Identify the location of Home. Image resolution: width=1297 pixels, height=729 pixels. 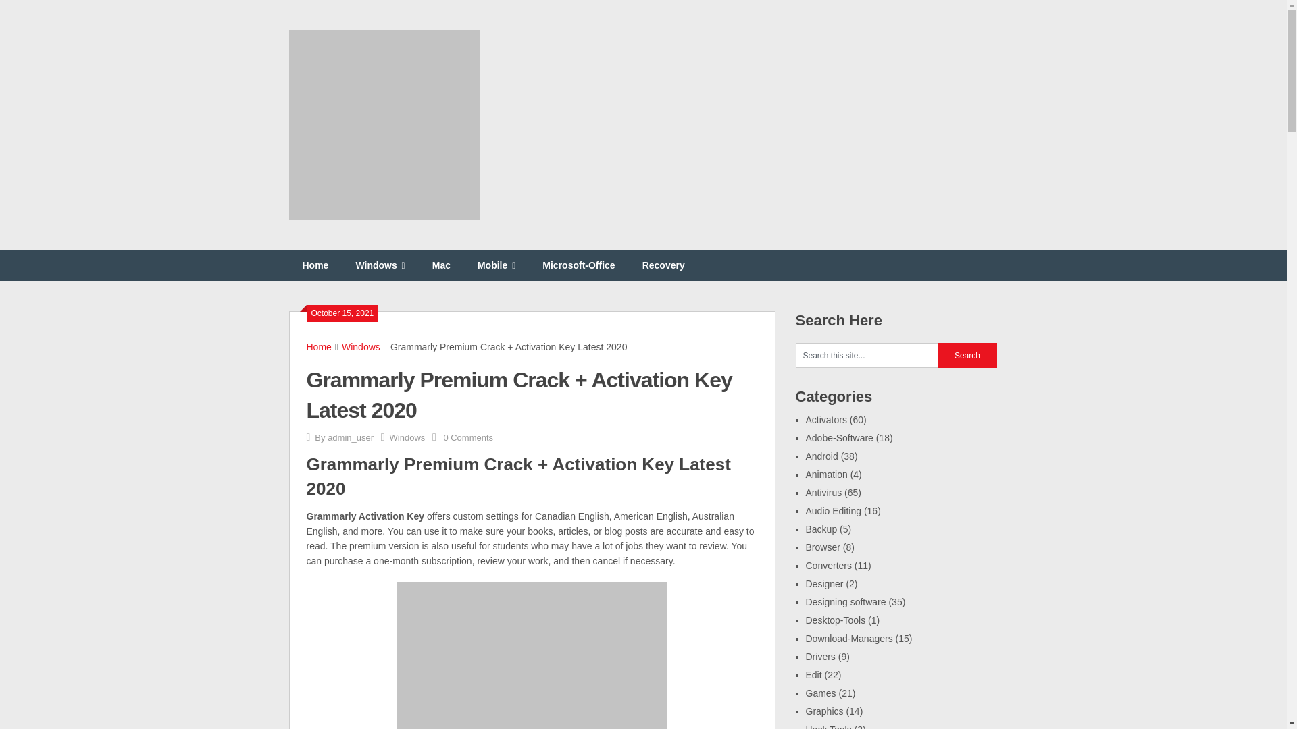
(319, 347).